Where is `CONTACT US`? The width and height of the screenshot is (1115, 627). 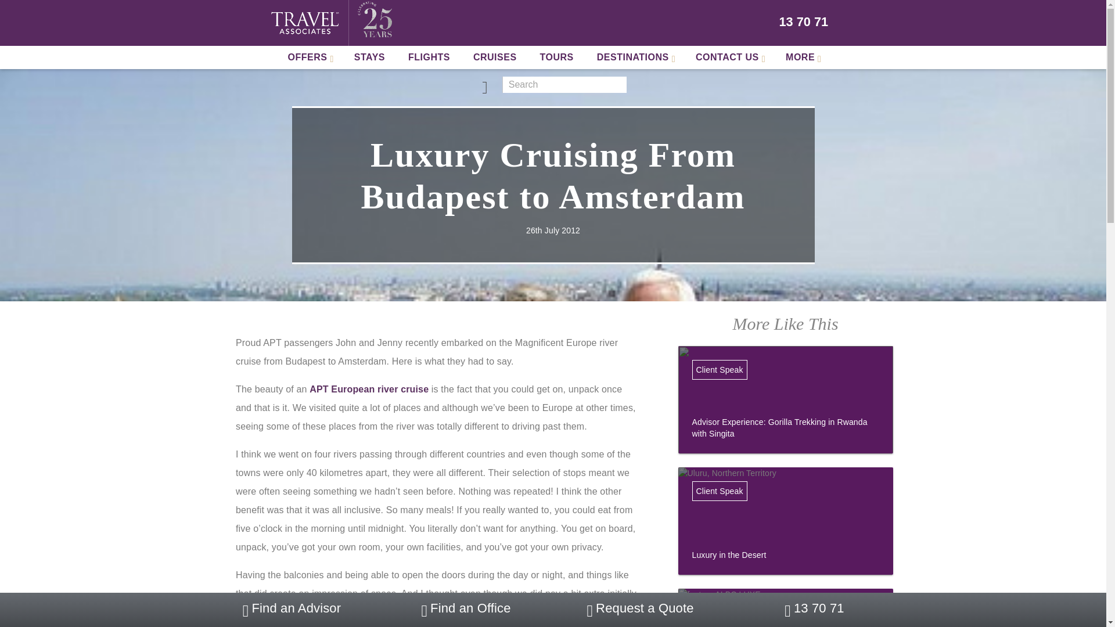 CONTACT US is located at coordinates (729, 57).